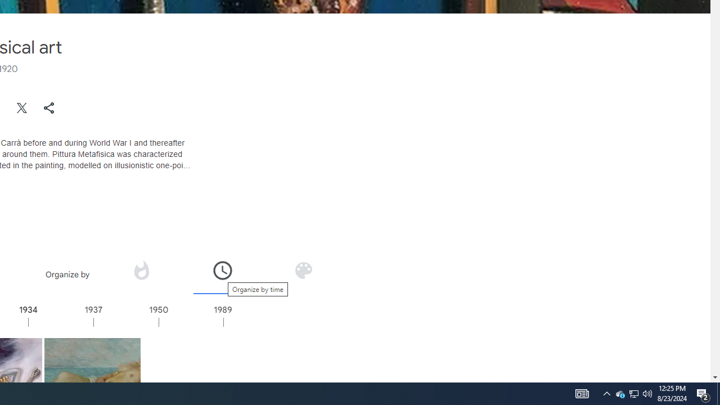 The width and height of the screenshot is (720, 405). I want to click on Organize by color, so click(303, 274).